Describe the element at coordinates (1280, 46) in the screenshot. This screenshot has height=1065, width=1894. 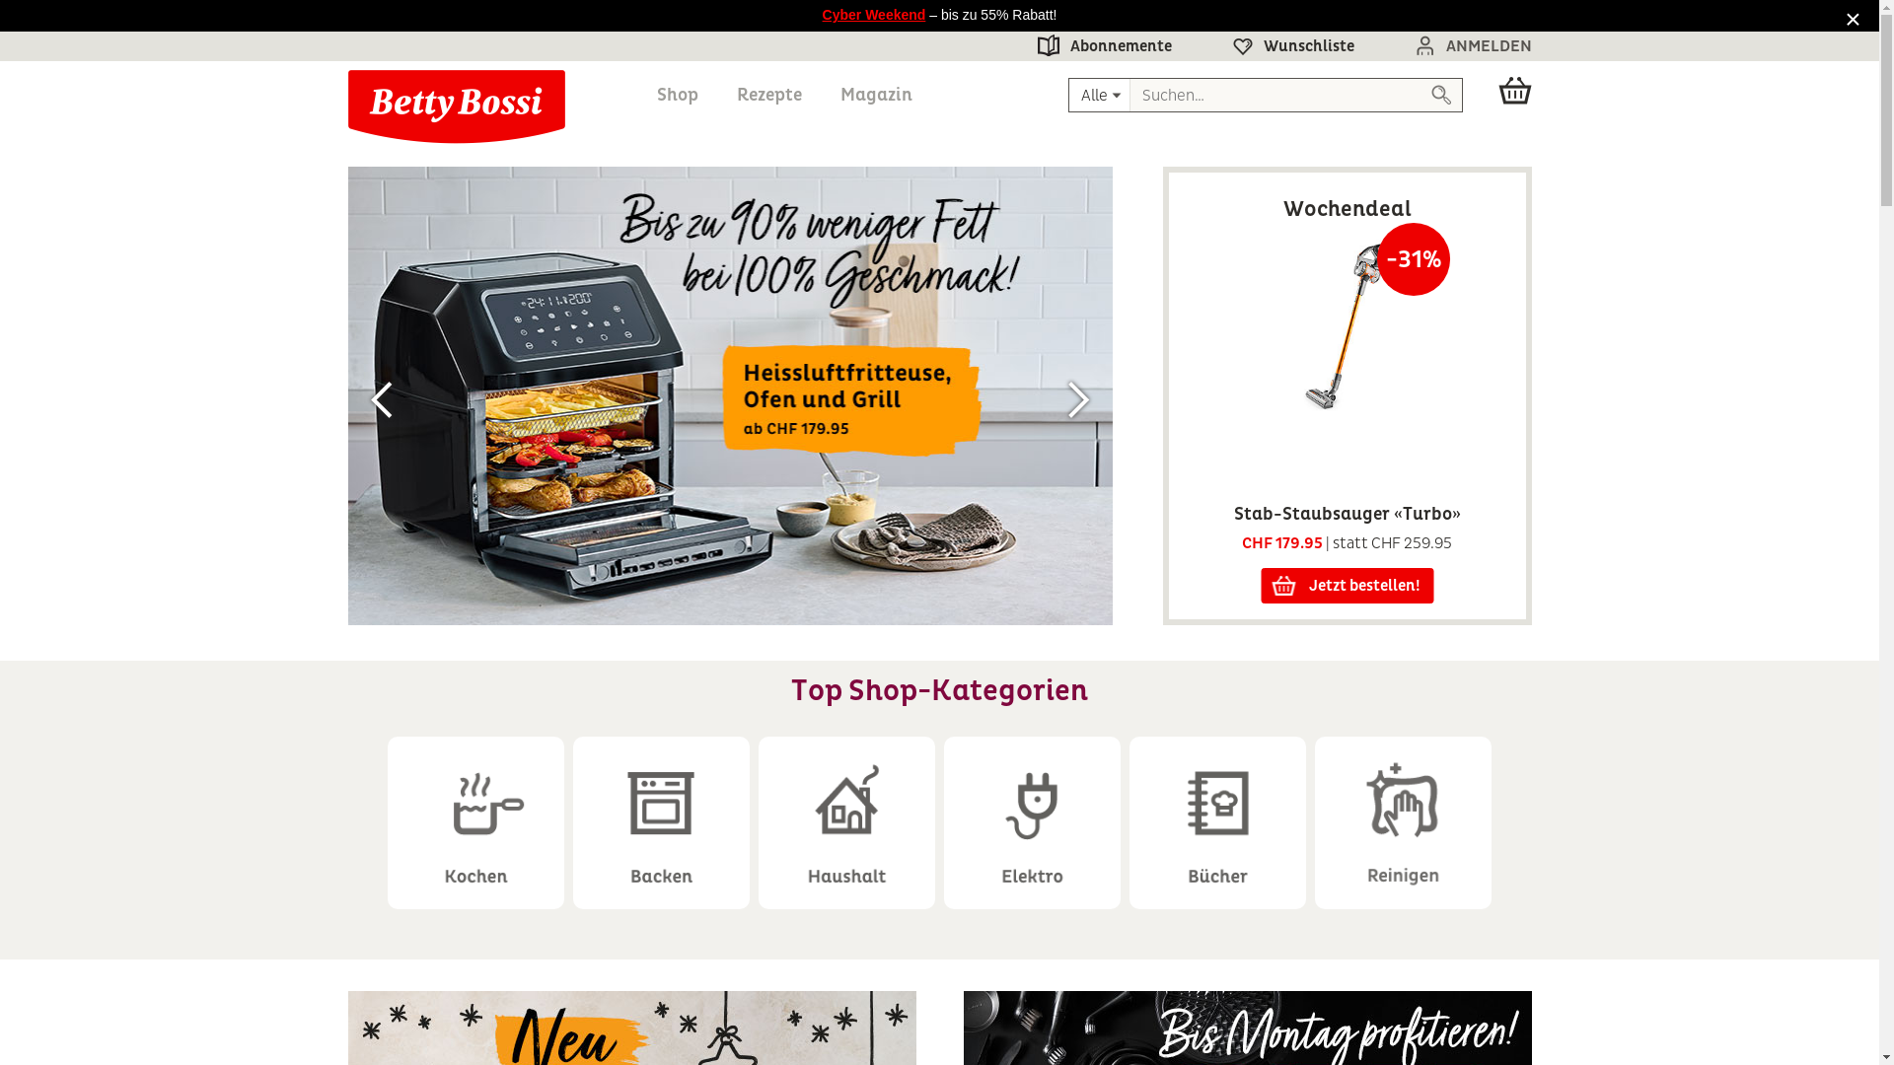
I see `Wunschliste` at that location.